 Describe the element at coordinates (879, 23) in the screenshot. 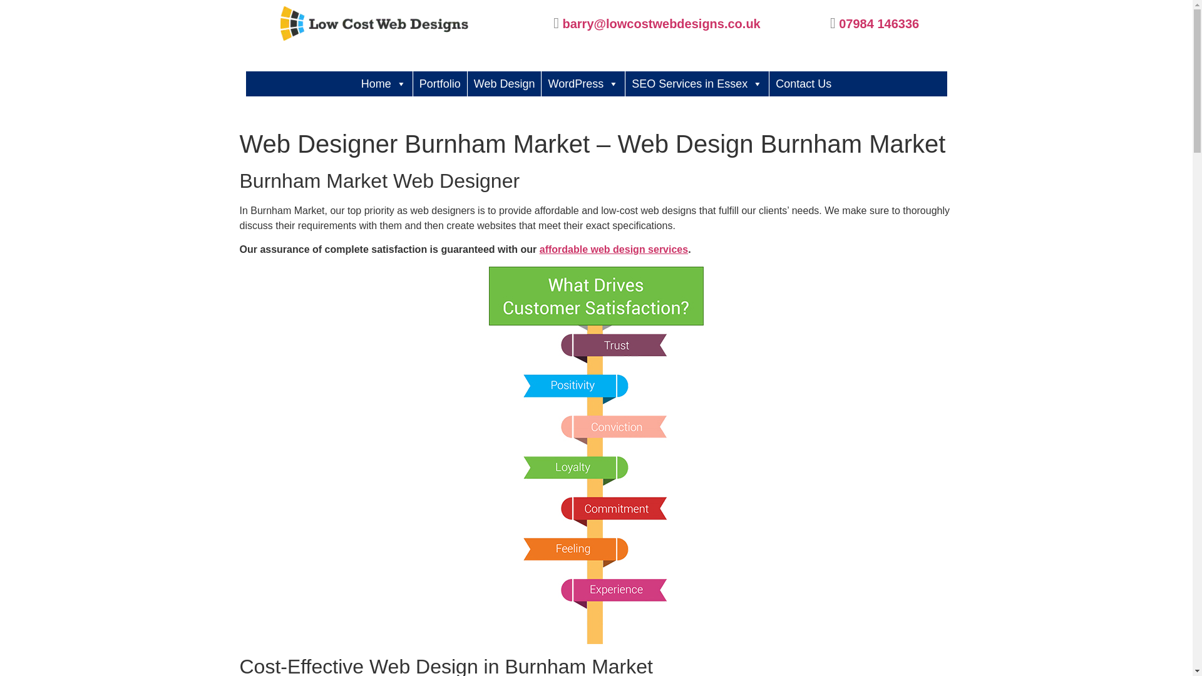

I see `07984 146336` at that location.